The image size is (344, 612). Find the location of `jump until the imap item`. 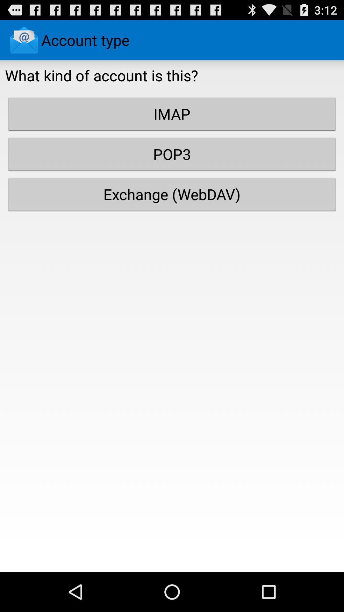

jump until the imap item is located at coordinates (172, 114).